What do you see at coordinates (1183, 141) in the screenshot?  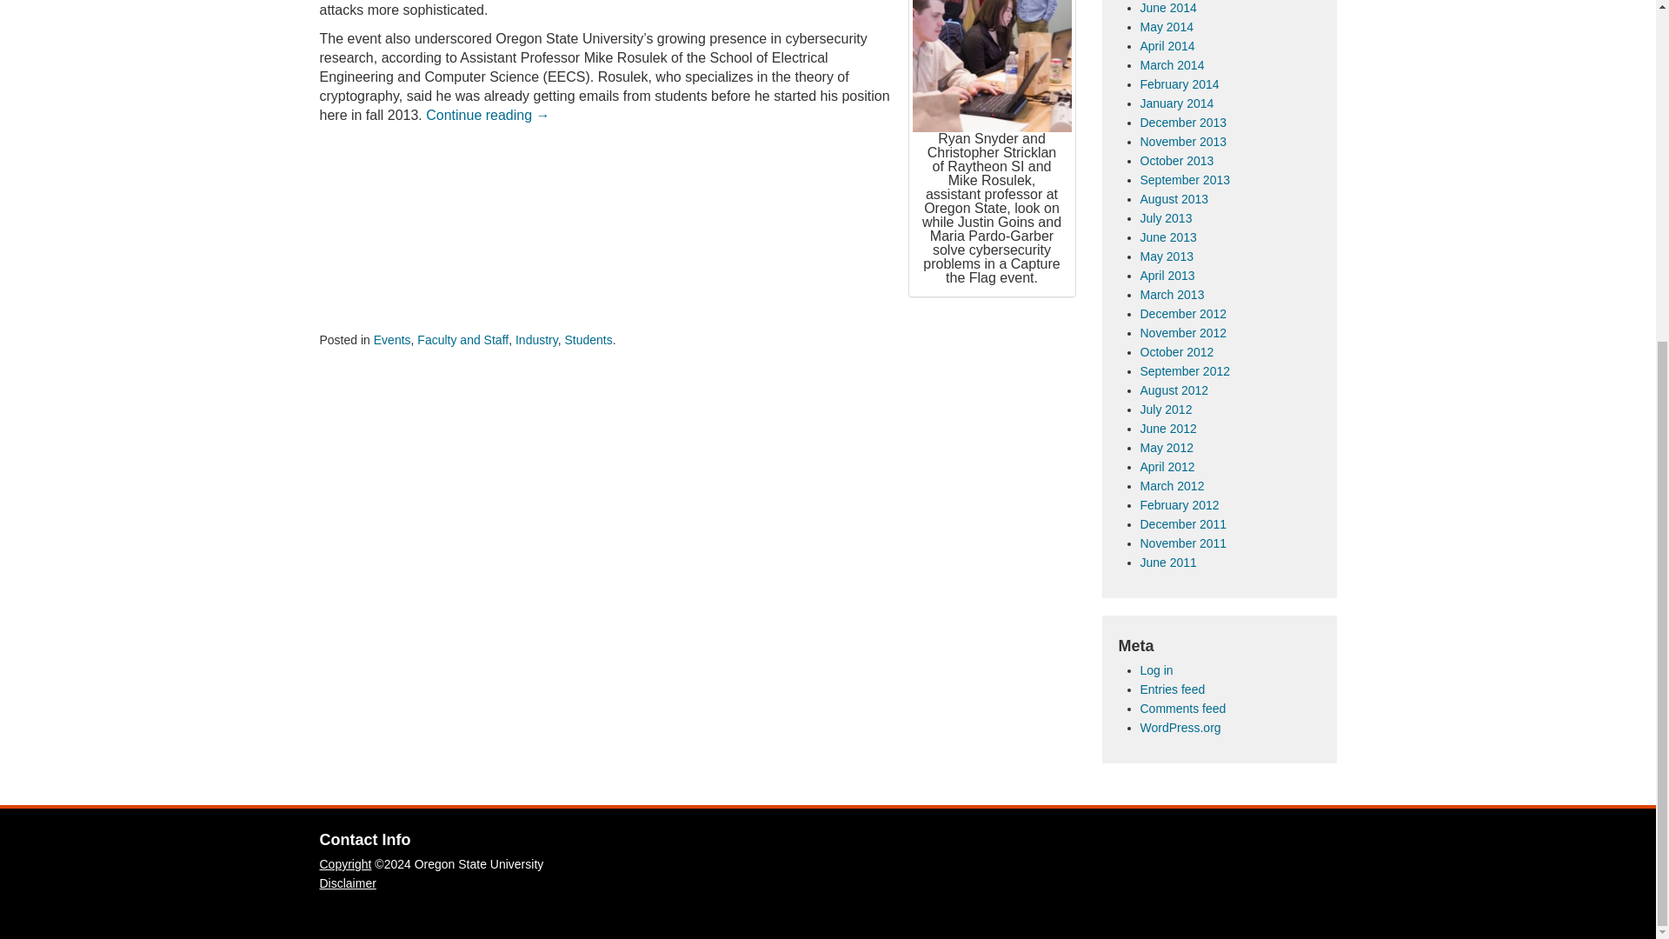 I see `November 2013` at bounding box center [1183, 141].